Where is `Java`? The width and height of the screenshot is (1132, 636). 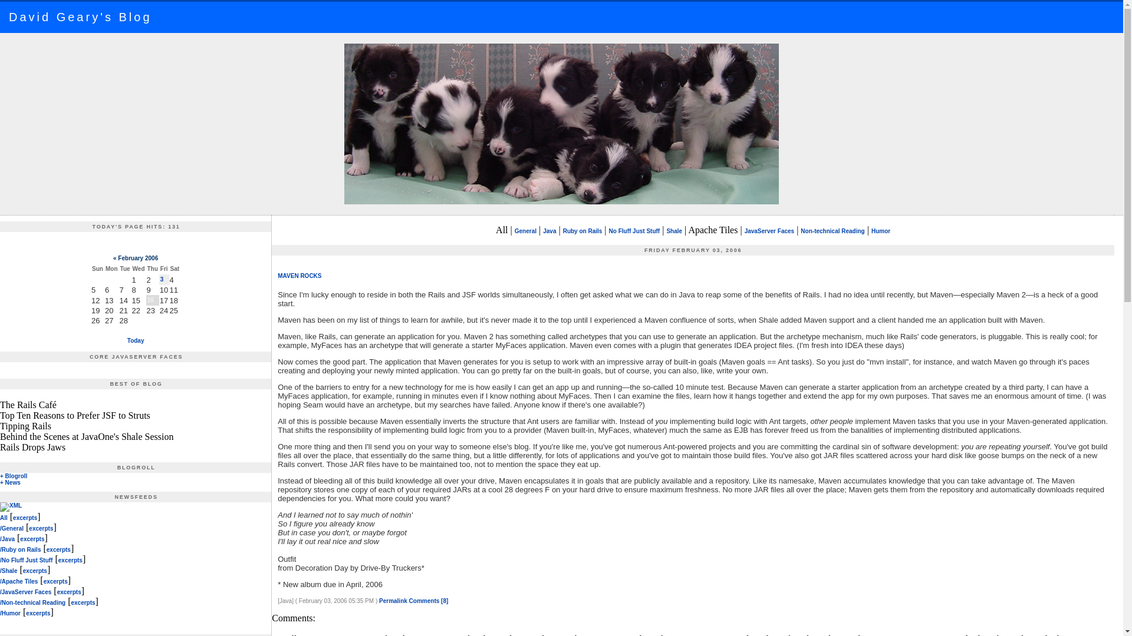 Java is located at coordinates (549, 231).